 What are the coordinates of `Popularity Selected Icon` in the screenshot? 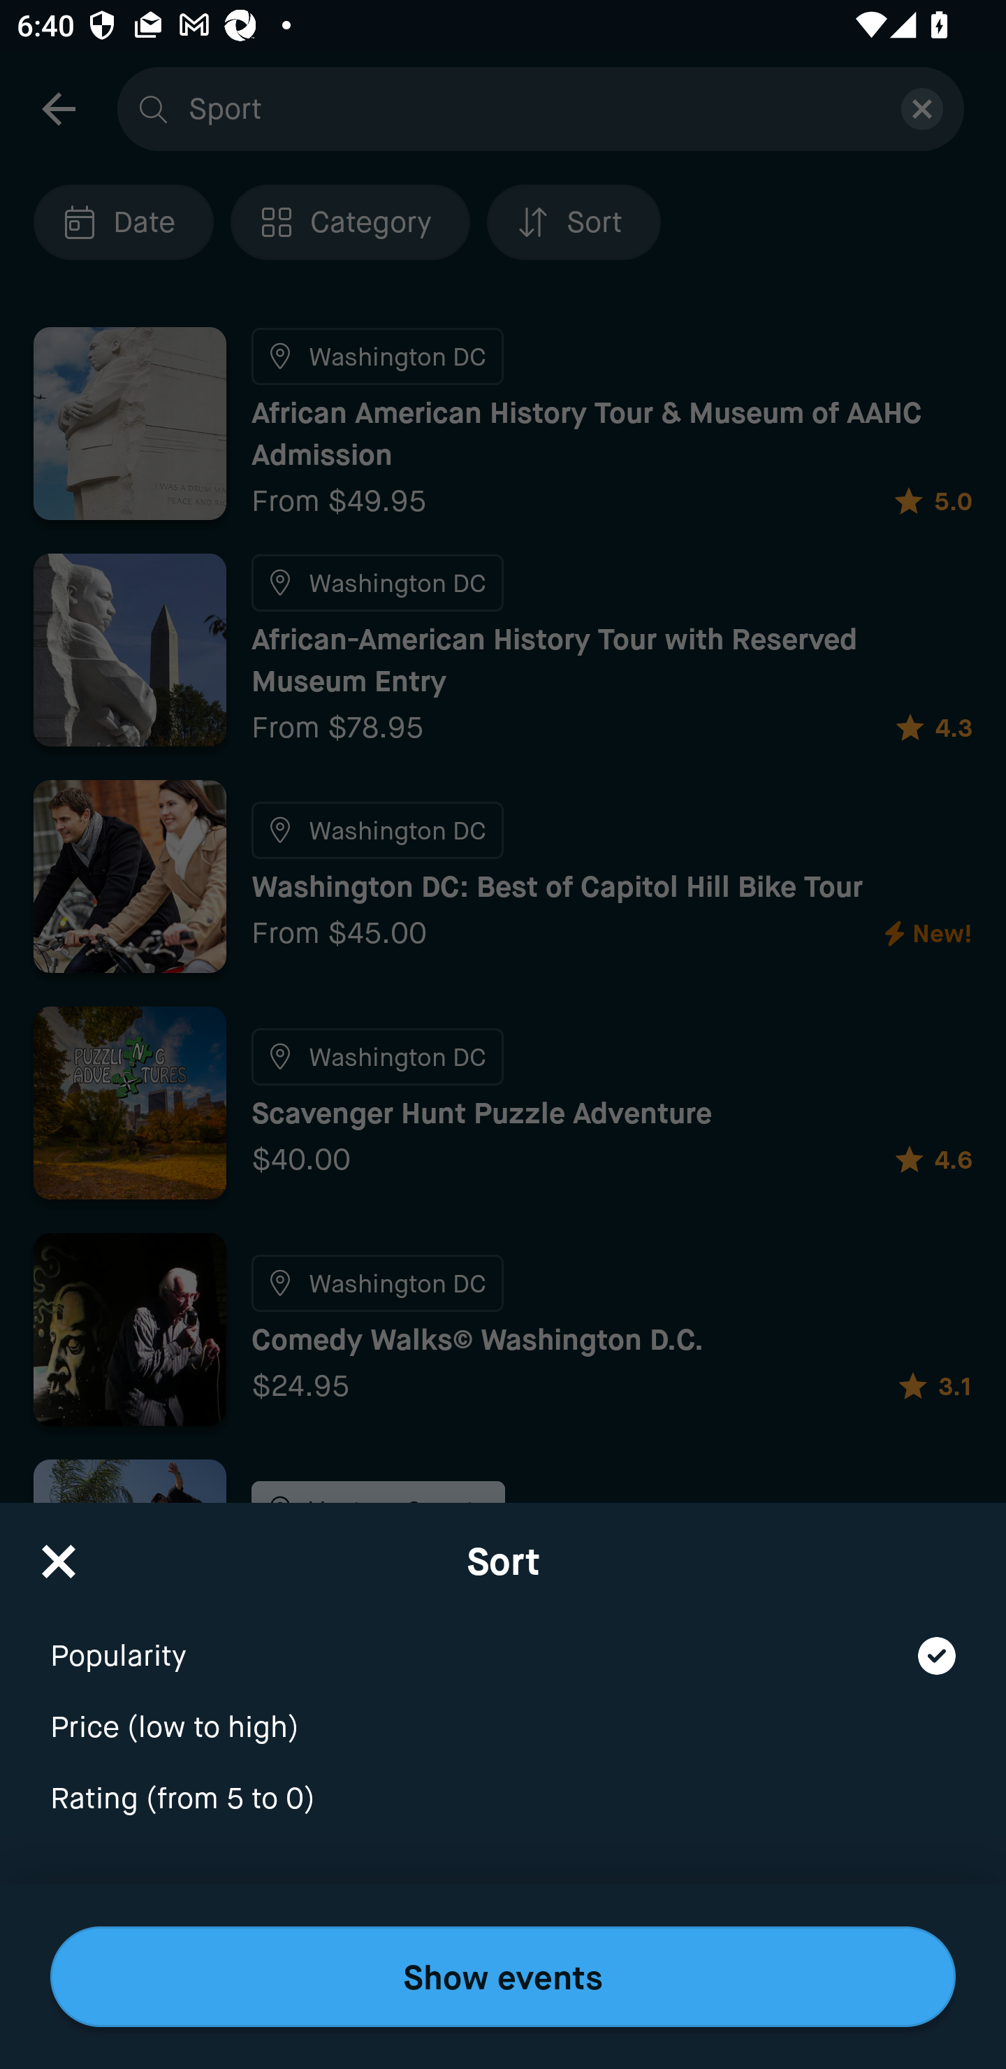 It's located at (503, 1640).